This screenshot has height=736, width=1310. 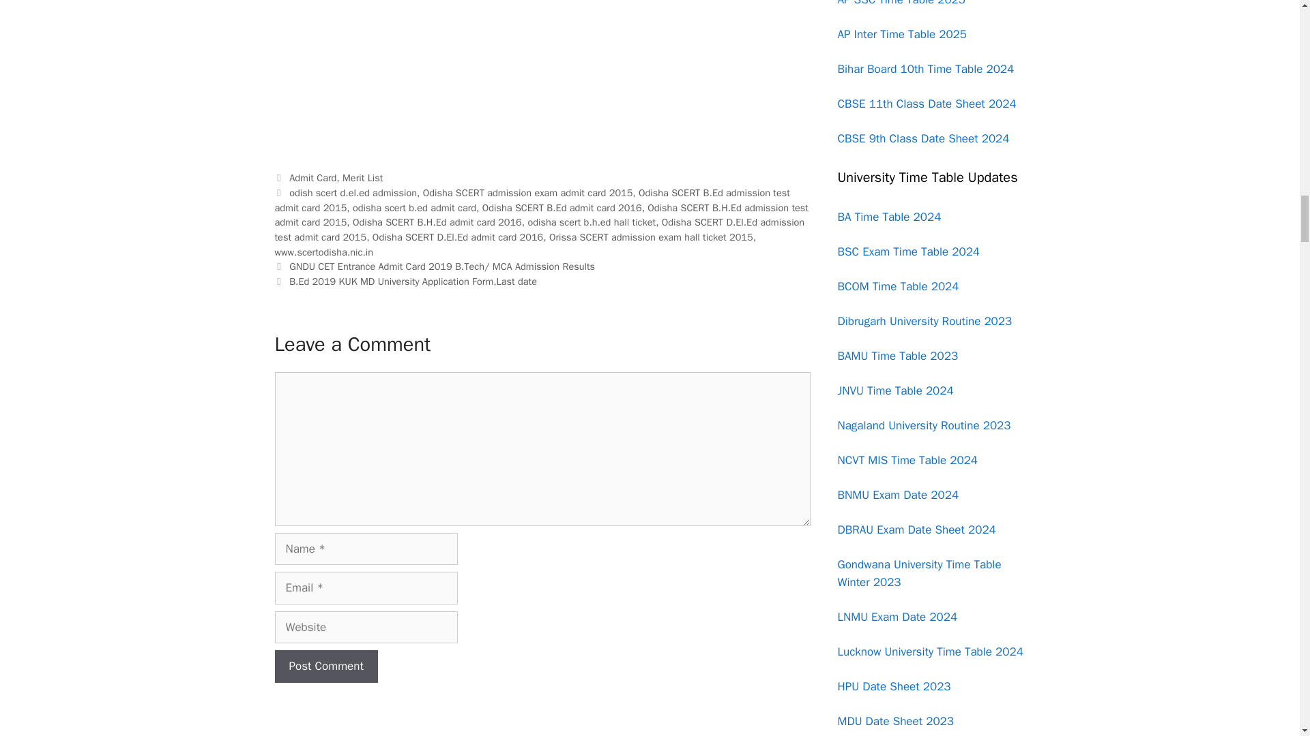 I want to click on Odisha SCERT B.Ed admit card 2016, so click(x=562, y=207).